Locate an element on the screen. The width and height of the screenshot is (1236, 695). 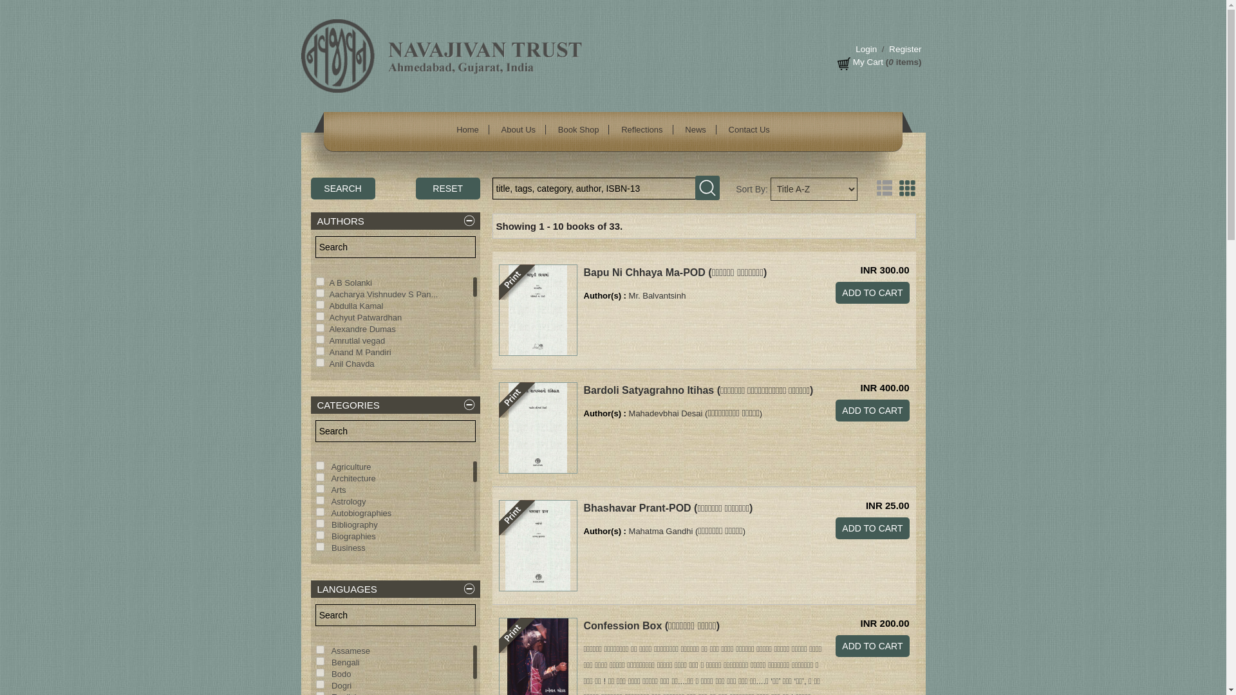
About Us is located at coordinates (519, 130).